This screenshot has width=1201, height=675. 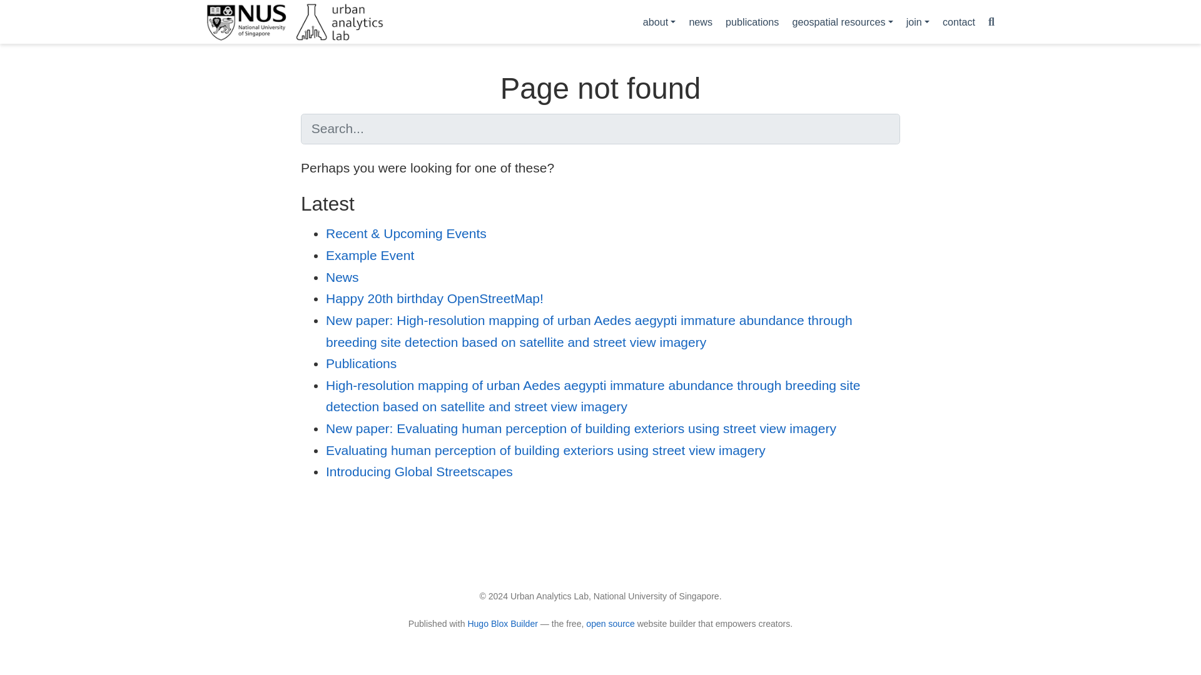 I want to click on open source, so click(x=609, y=624).